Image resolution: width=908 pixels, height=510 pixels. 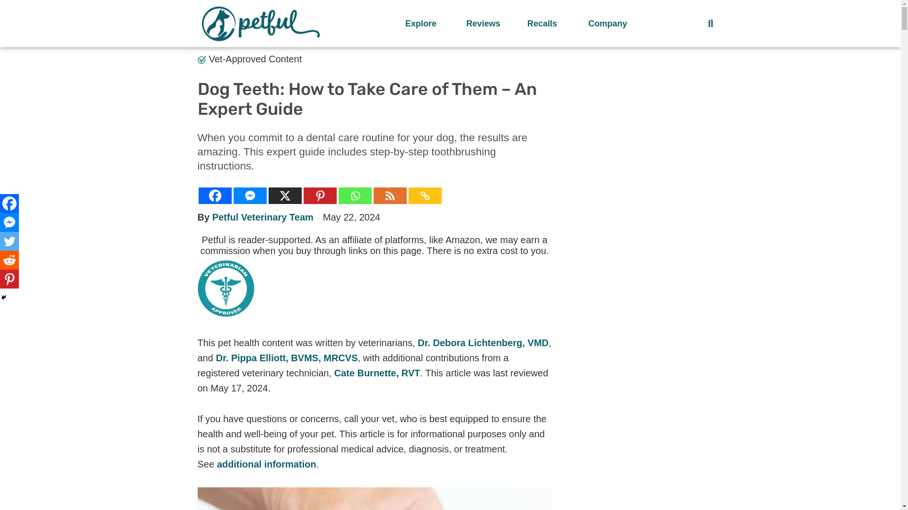 What do you see at coordinates (320, 195) in the screenshot?
I see `Pinterest` at bounding box center [320, 195].